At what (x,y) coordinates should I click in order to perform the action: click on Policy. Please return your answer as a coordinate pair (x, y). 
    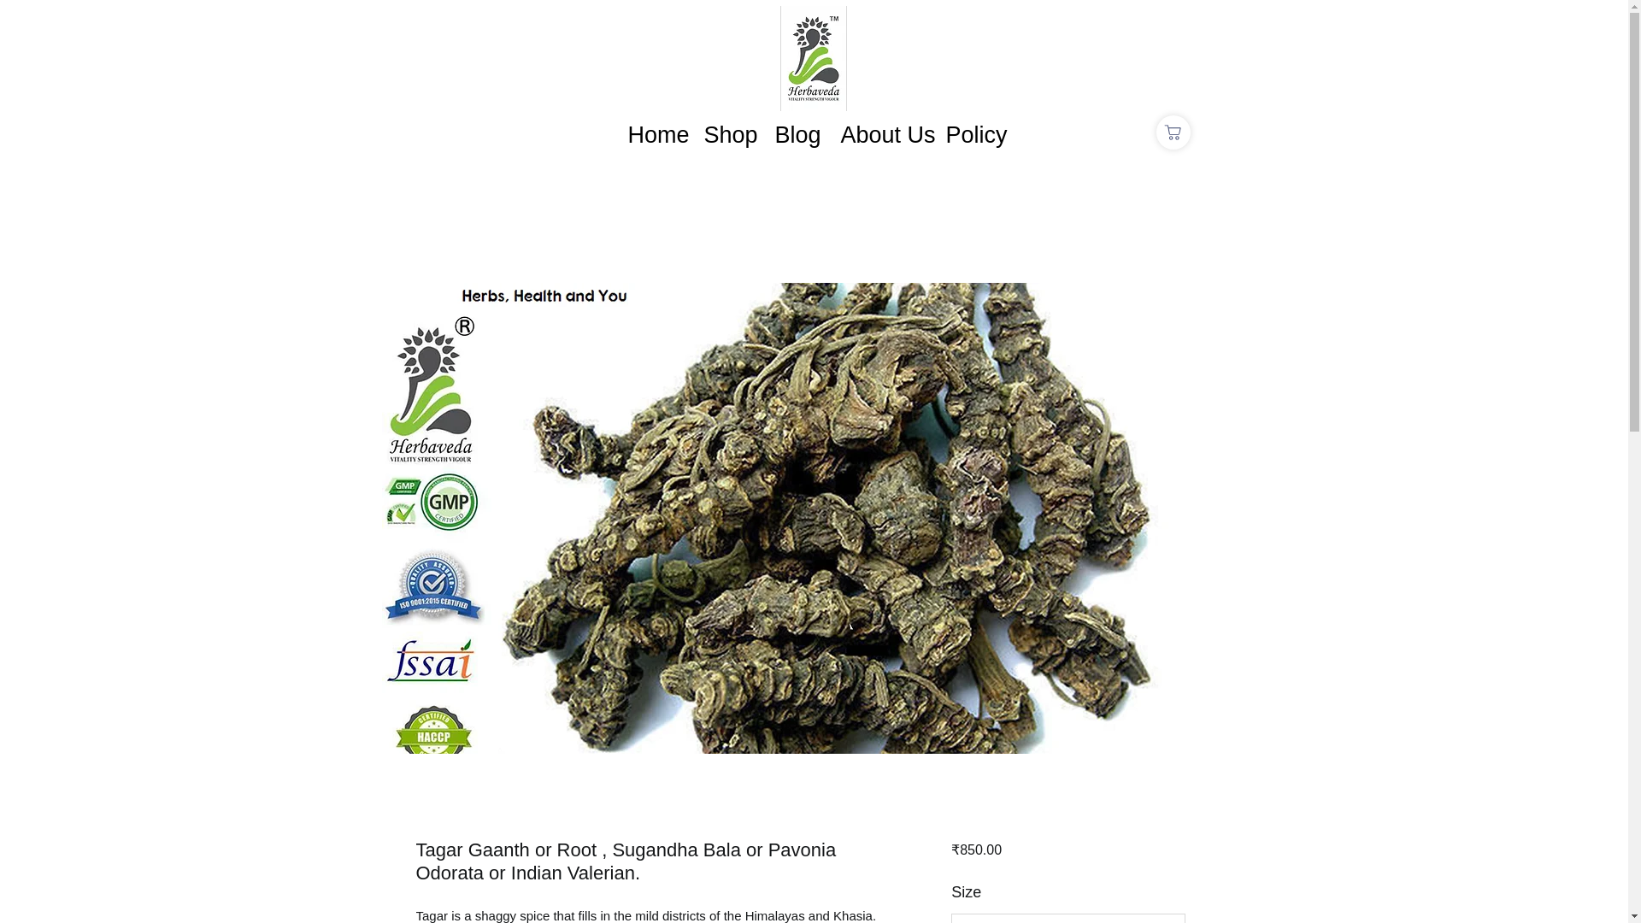
    Looking at the image, I should click on (973, 132).